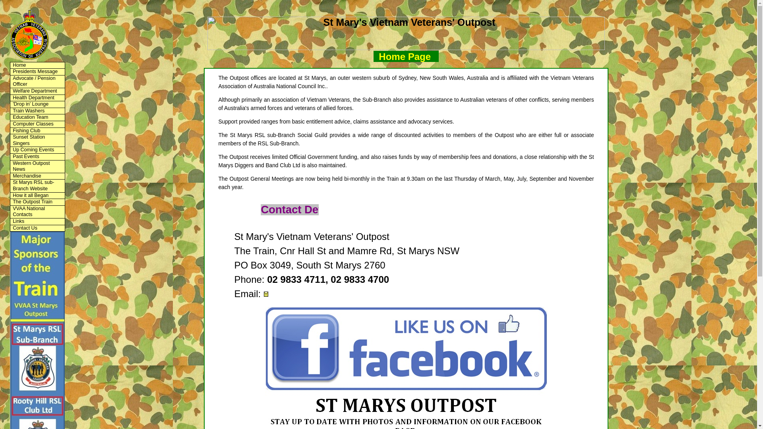 The width and height of the screenshot is (763, 429). Describe the element at coordinates (37, 212) in the screenshot. I see `VVAA National Contacts` at that location.